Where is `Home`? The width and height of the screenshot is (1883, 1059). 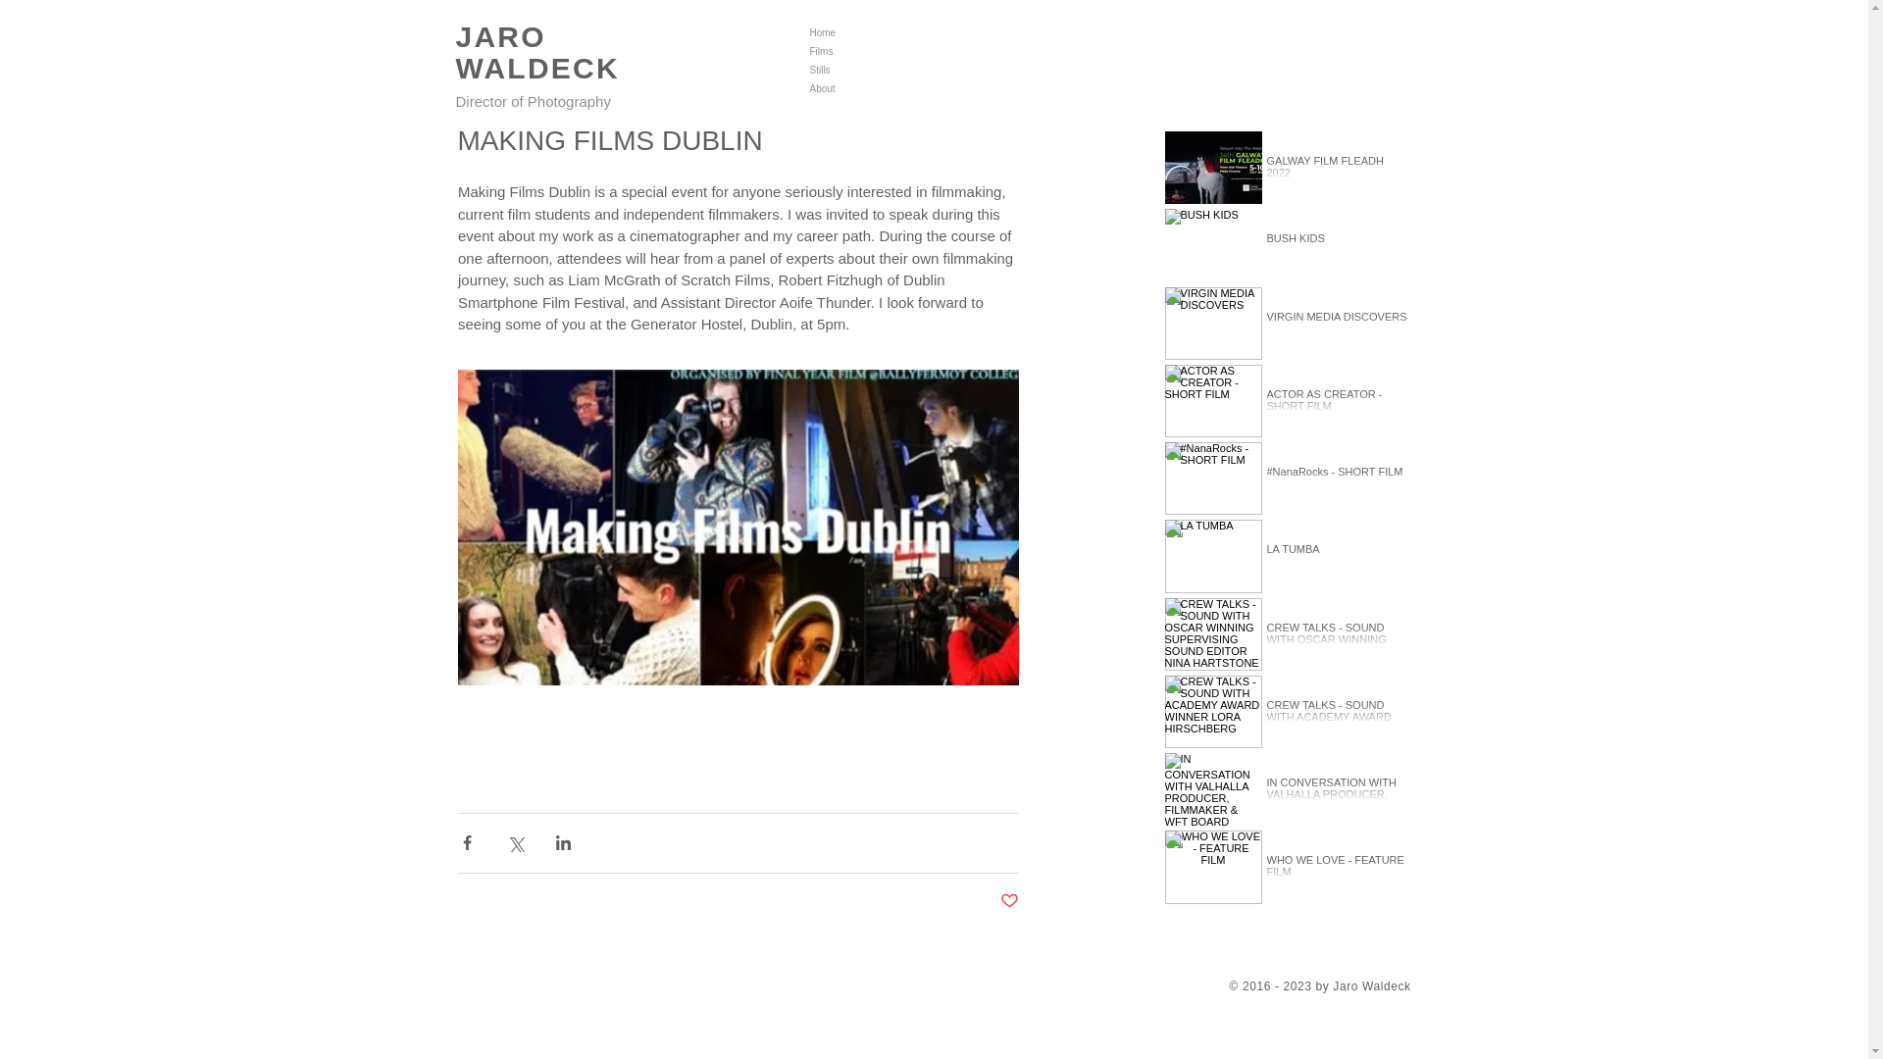
Home is located at coordinates (863, 32).